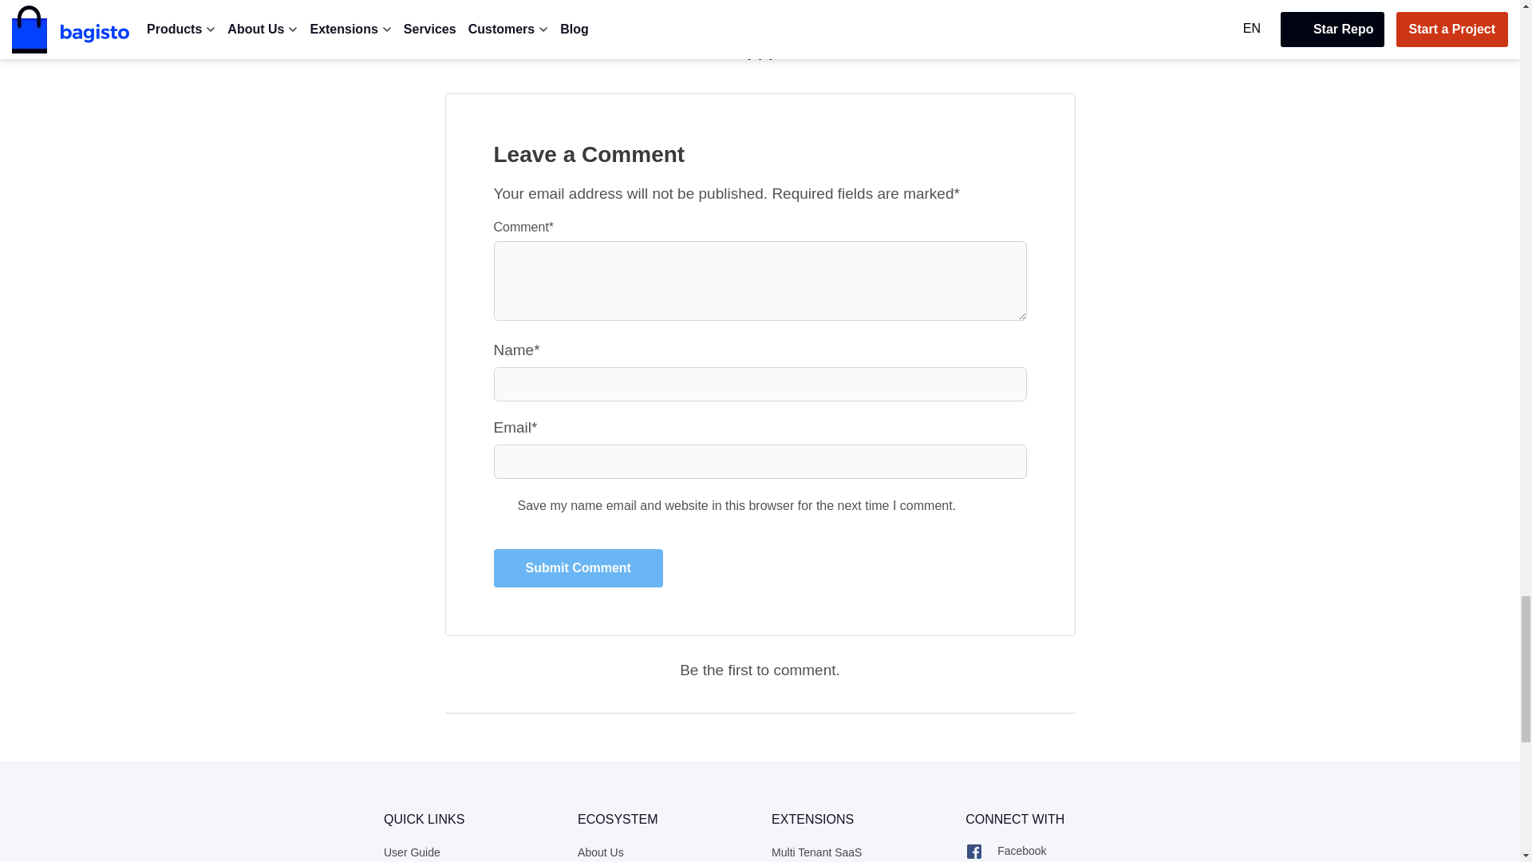 The width and height of the screenshot is (1532, 862). What do you see at coordinates (578, 567) in the screenshot?
I see `Submit Comment` at bounding box center [578, 567].